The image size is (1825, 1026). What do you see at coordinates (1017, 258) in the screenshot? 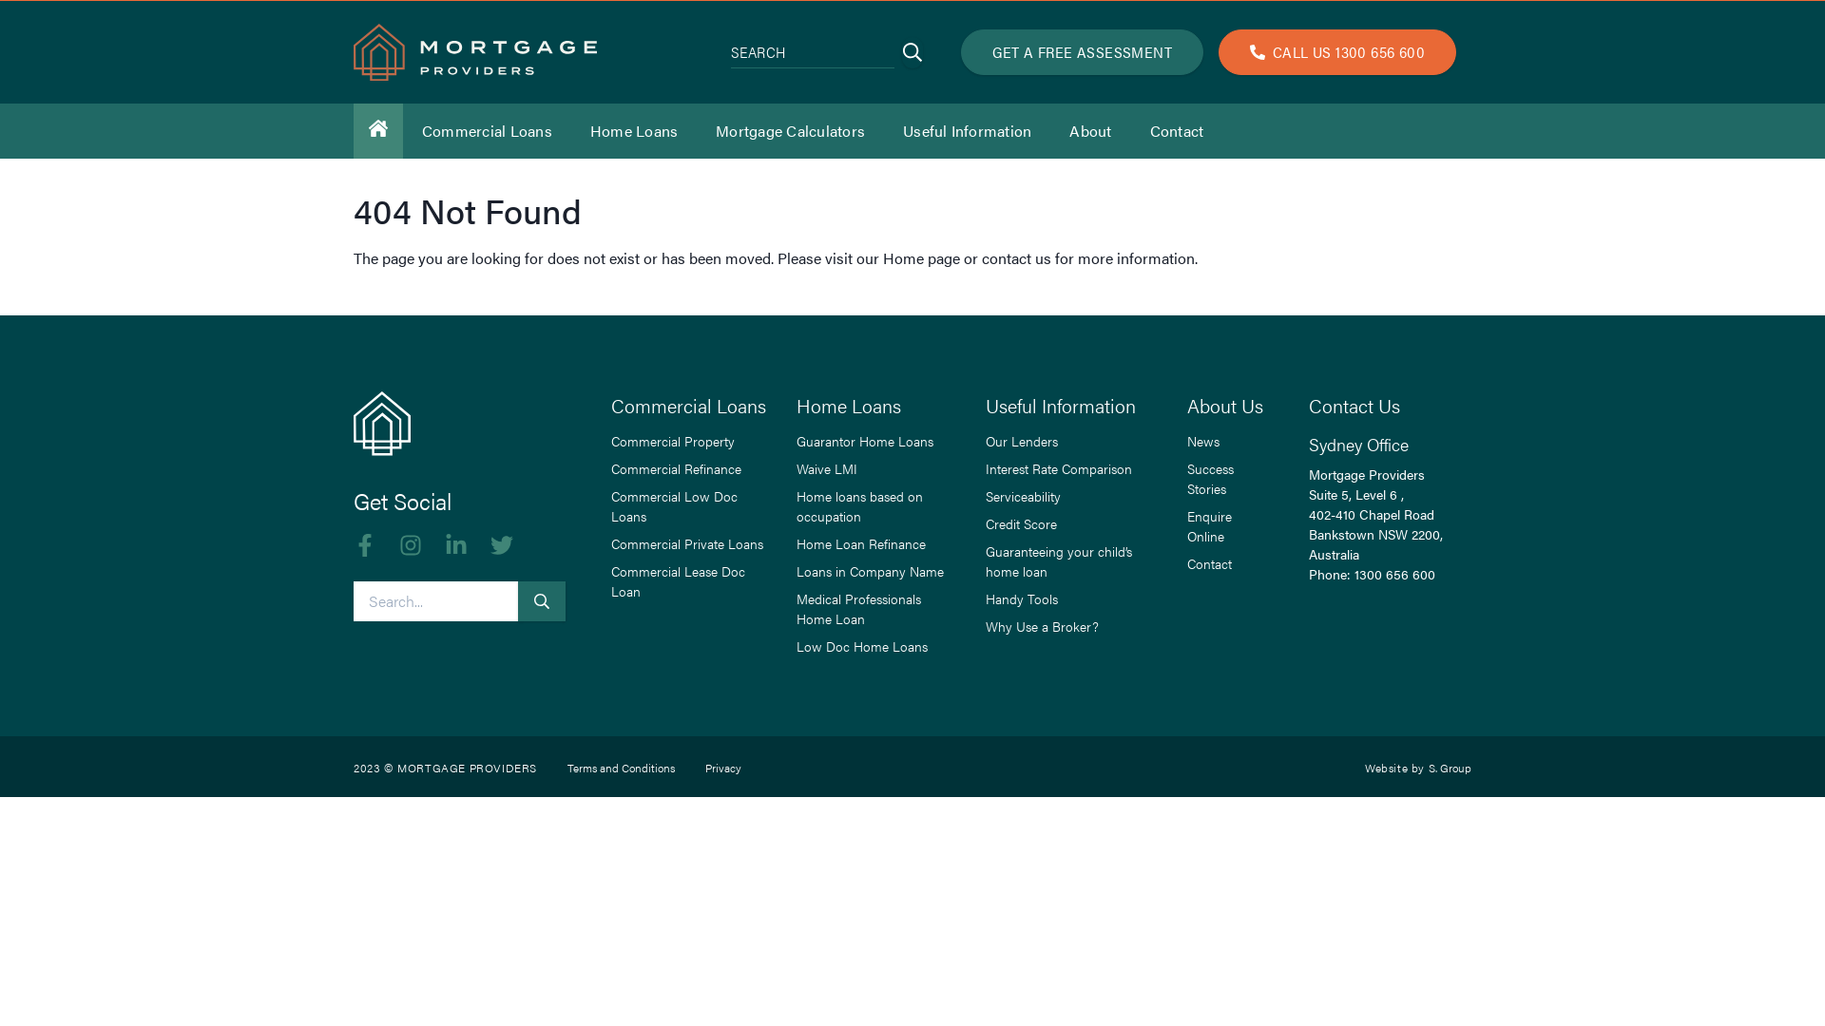
I see `contact us` at bounding box center [1017, 258].